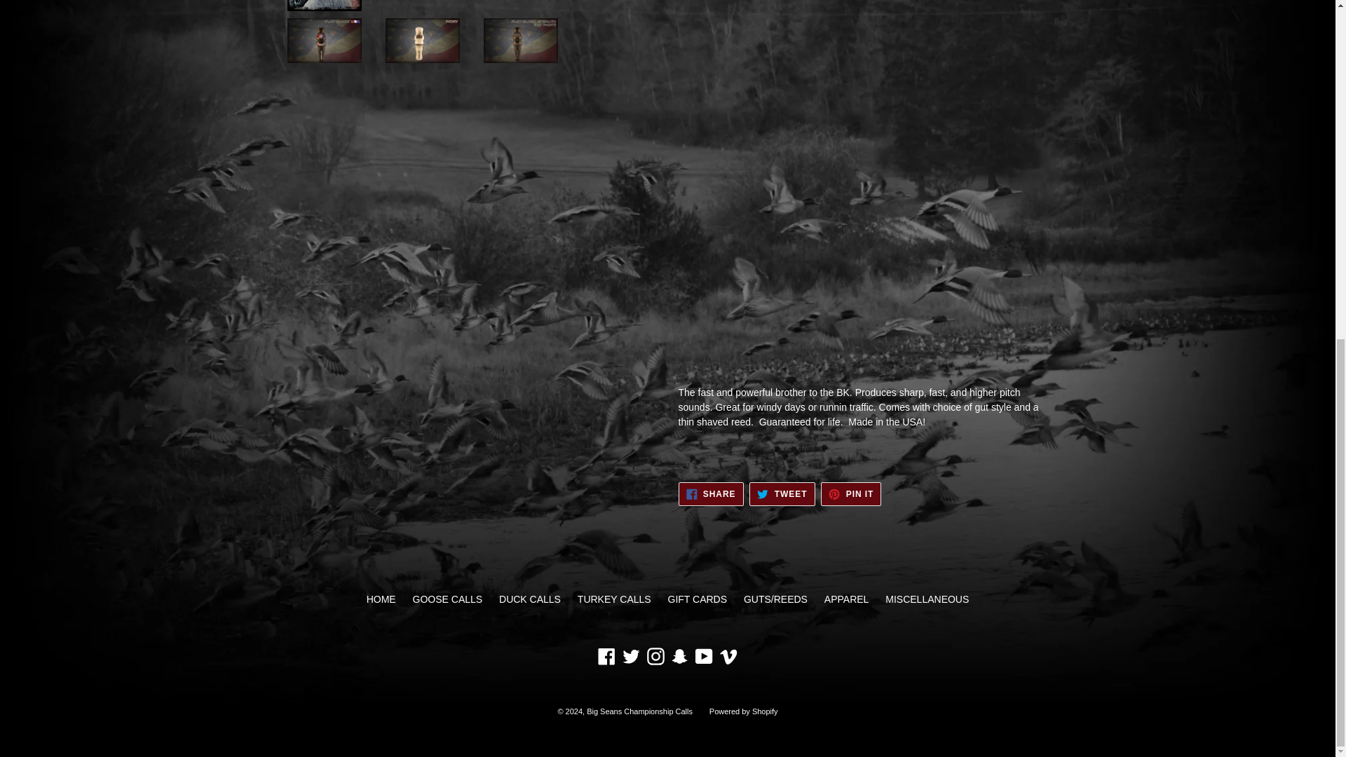  I want to click on Big Seans Championship Calls on Snapchat, so click(704, 656).